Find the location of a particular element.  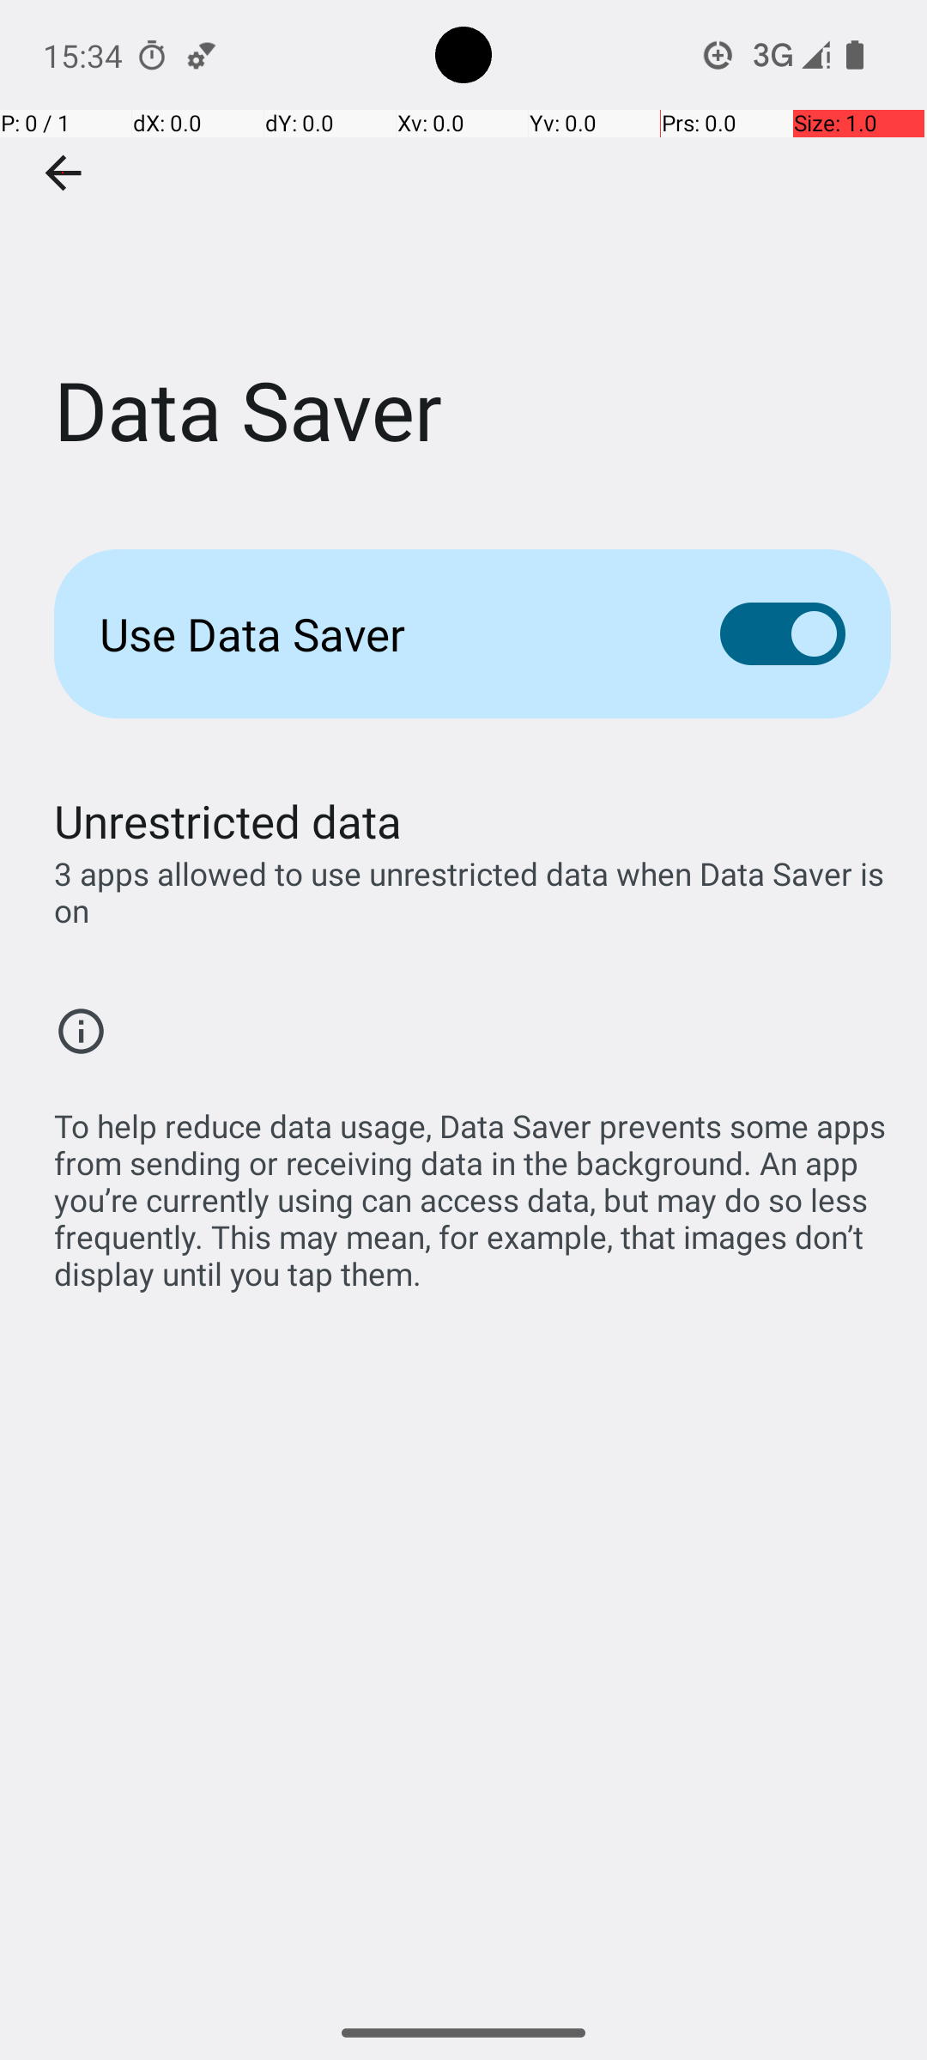

Unrestricted data is located at coordinates (228, 821).